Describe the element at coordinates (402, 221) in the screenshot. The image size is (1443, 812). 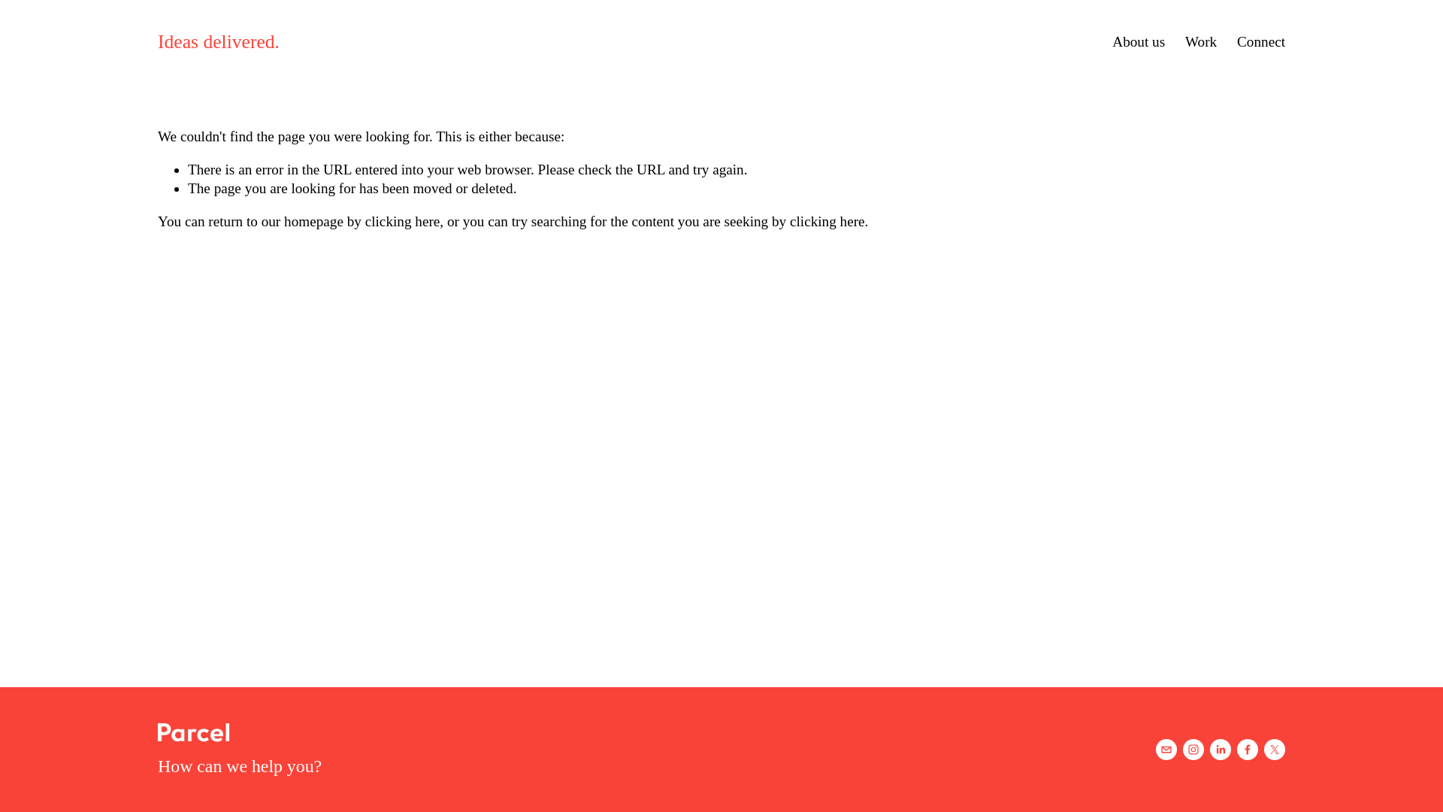
I see `clicking here` at that location.